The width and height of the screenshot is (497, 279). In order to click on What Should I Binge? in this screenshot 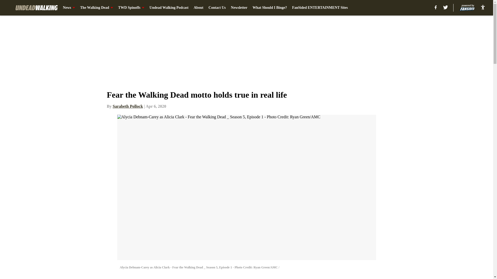, I will do `click(270, 8)`.